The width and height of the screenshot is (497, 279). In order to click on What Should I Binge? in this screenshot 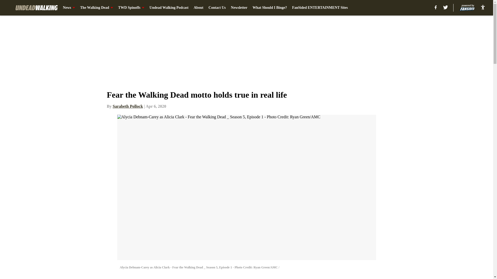, I will do `click(270, 8)`.